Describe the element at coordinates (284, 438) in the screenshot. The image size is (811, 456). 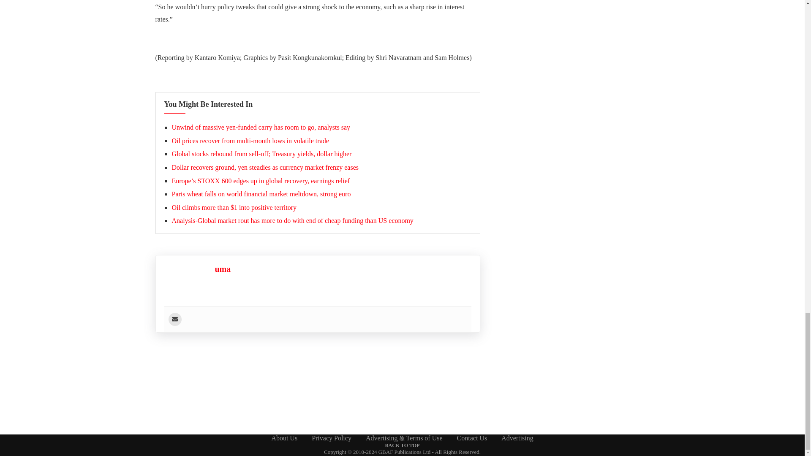
I see `About Us` at that location.